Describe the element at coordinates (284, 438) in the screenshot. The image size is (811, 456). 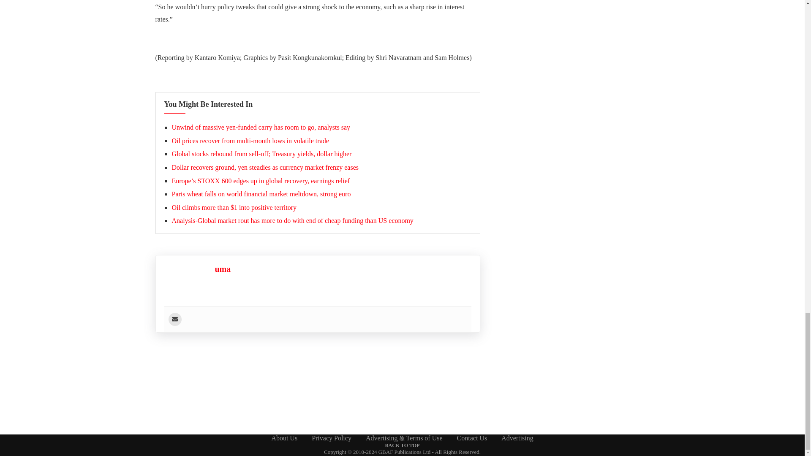
I see `About Us` at that location.